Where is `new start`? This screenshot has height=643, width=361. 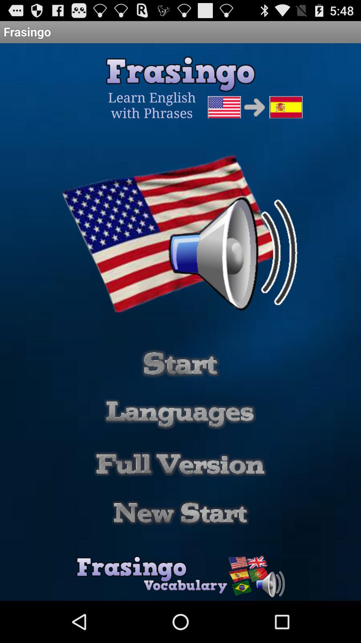
new start is located at coordinates (180, 513).